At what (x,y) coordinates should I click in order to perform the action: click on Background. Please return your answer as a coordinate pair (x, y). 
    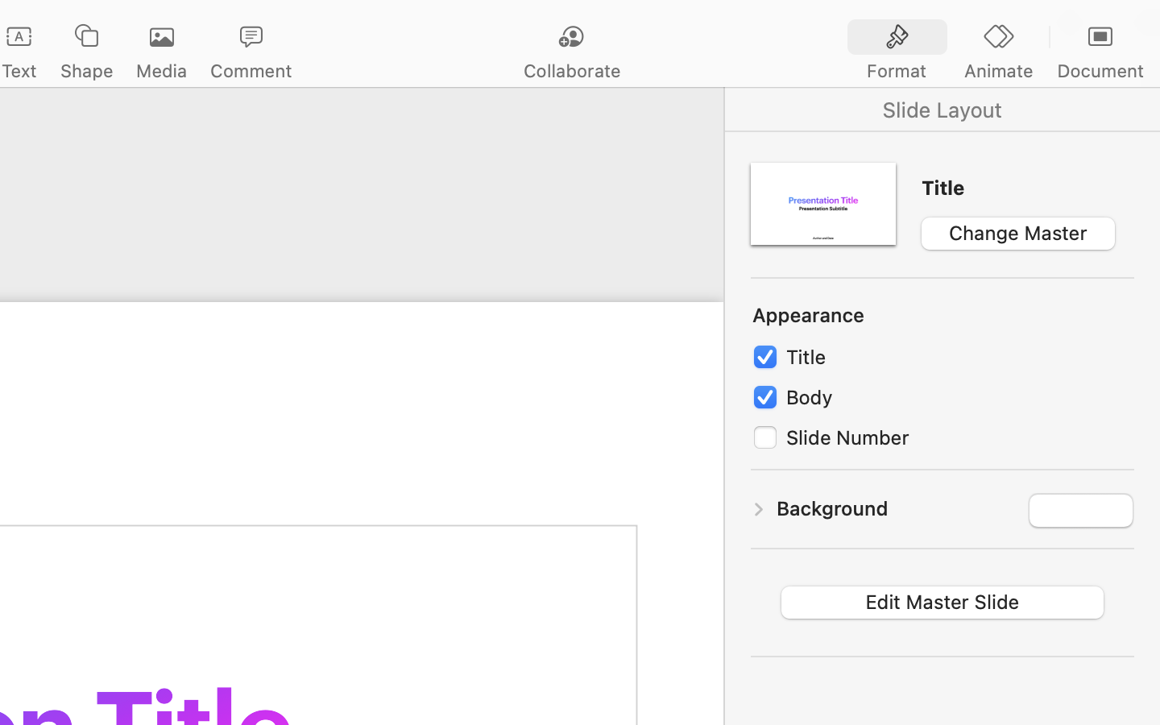
    Looking at the image, I should click on (832, 508).